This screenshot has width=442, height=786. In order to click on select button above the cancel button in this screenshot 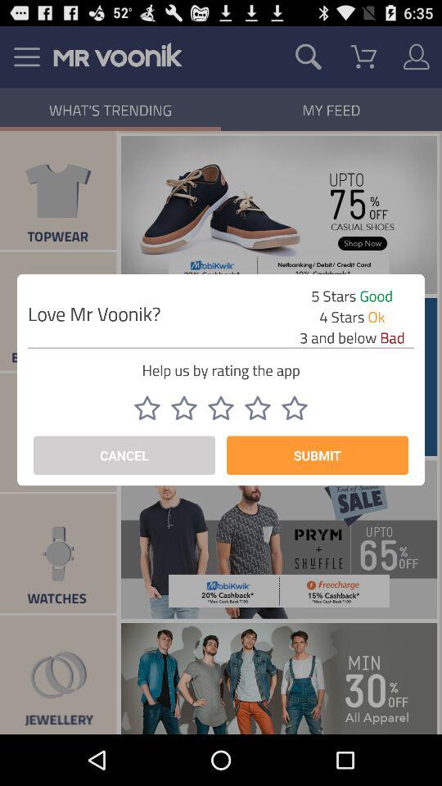, I will do `click(147, 408)`.